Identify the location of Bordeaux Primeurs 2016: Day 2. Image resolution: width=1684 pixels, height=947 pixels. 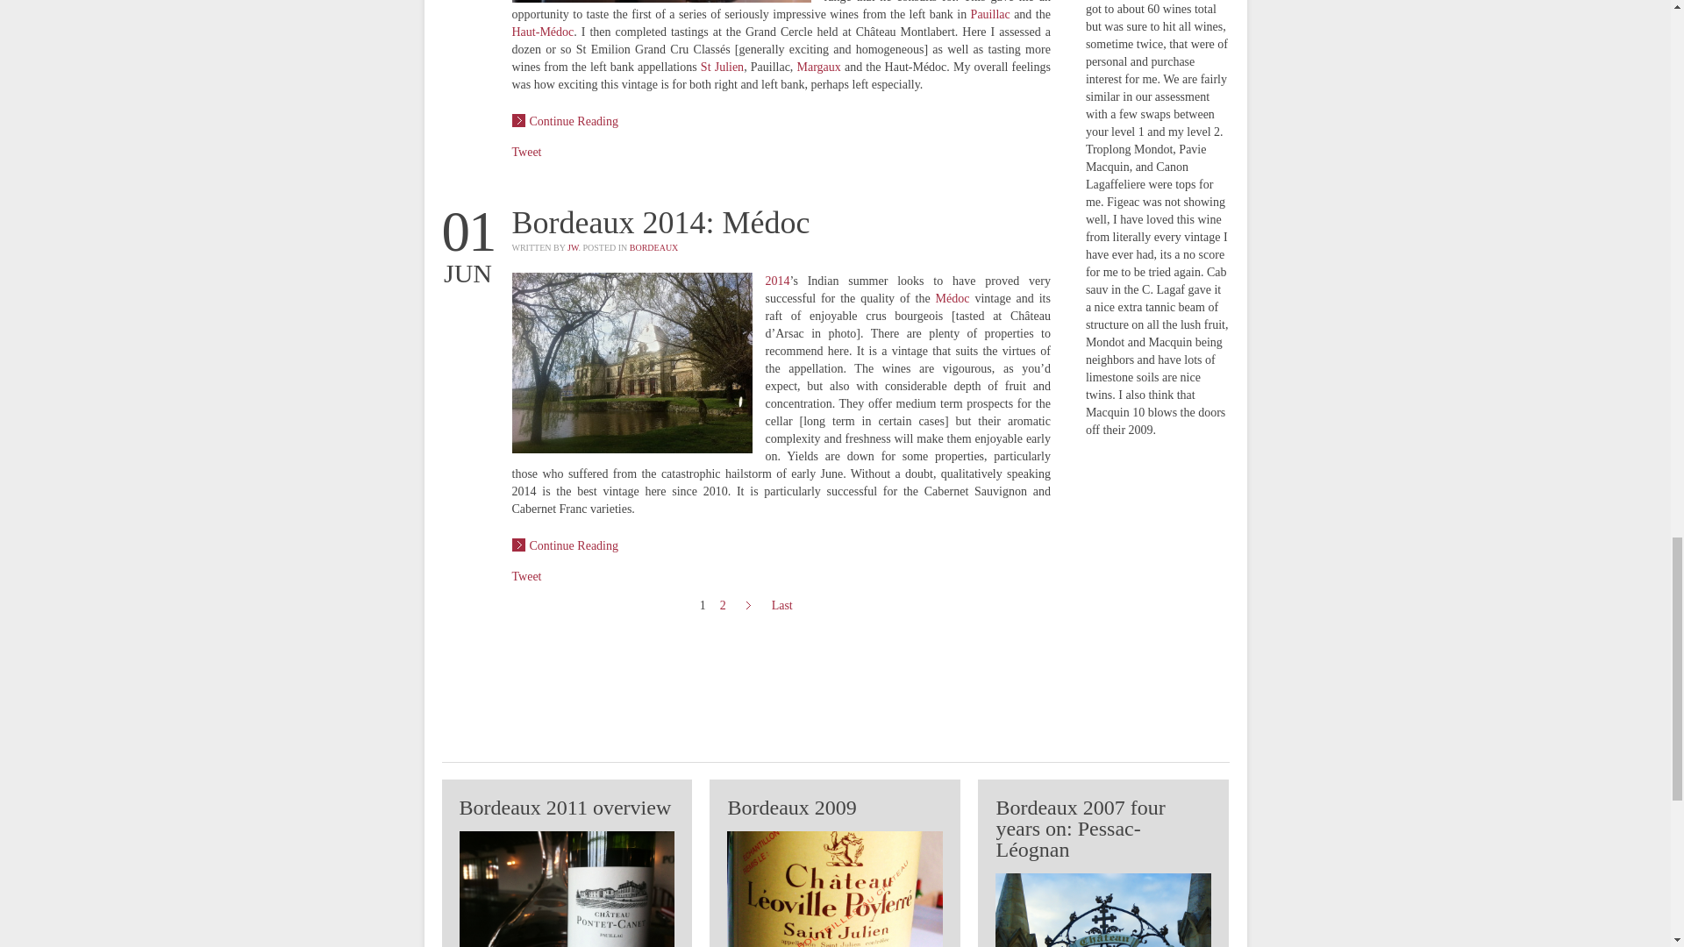
(565, 119).